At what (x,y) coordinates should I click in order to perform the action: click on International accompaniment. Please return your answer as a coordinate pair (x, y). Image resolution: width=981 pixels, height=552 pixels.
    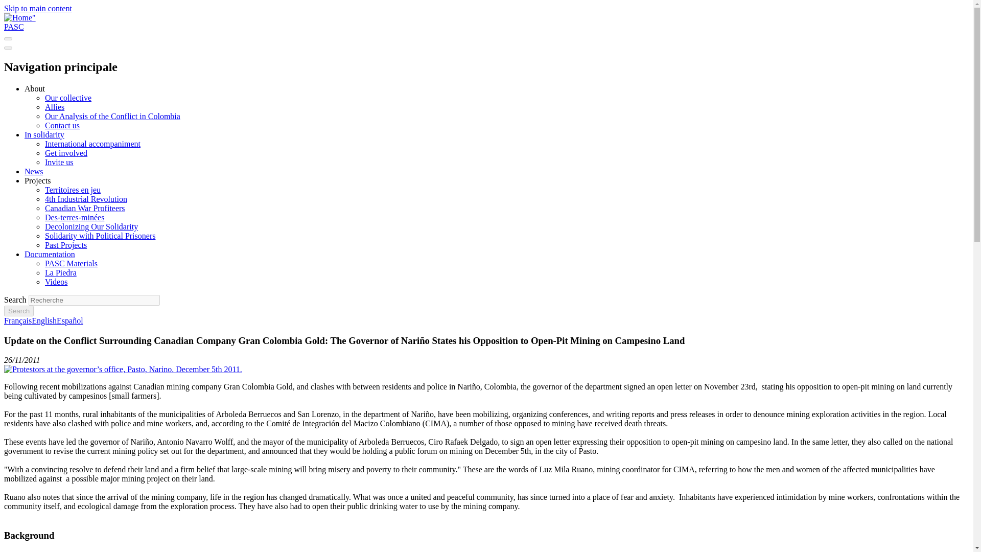
    Looking at the image, I should click on (92, 144).